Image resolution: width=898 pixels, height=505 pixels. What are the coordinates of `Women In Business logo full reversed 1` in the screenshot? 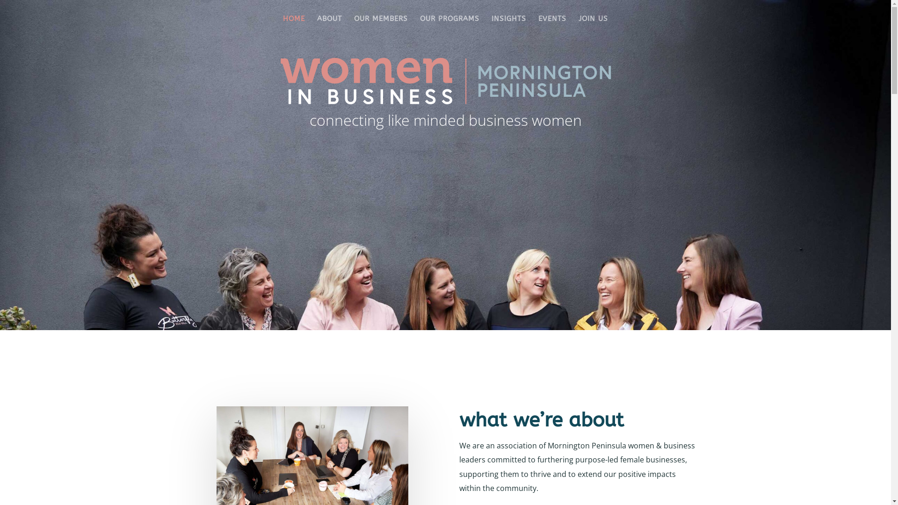 It's located at (445, 81).